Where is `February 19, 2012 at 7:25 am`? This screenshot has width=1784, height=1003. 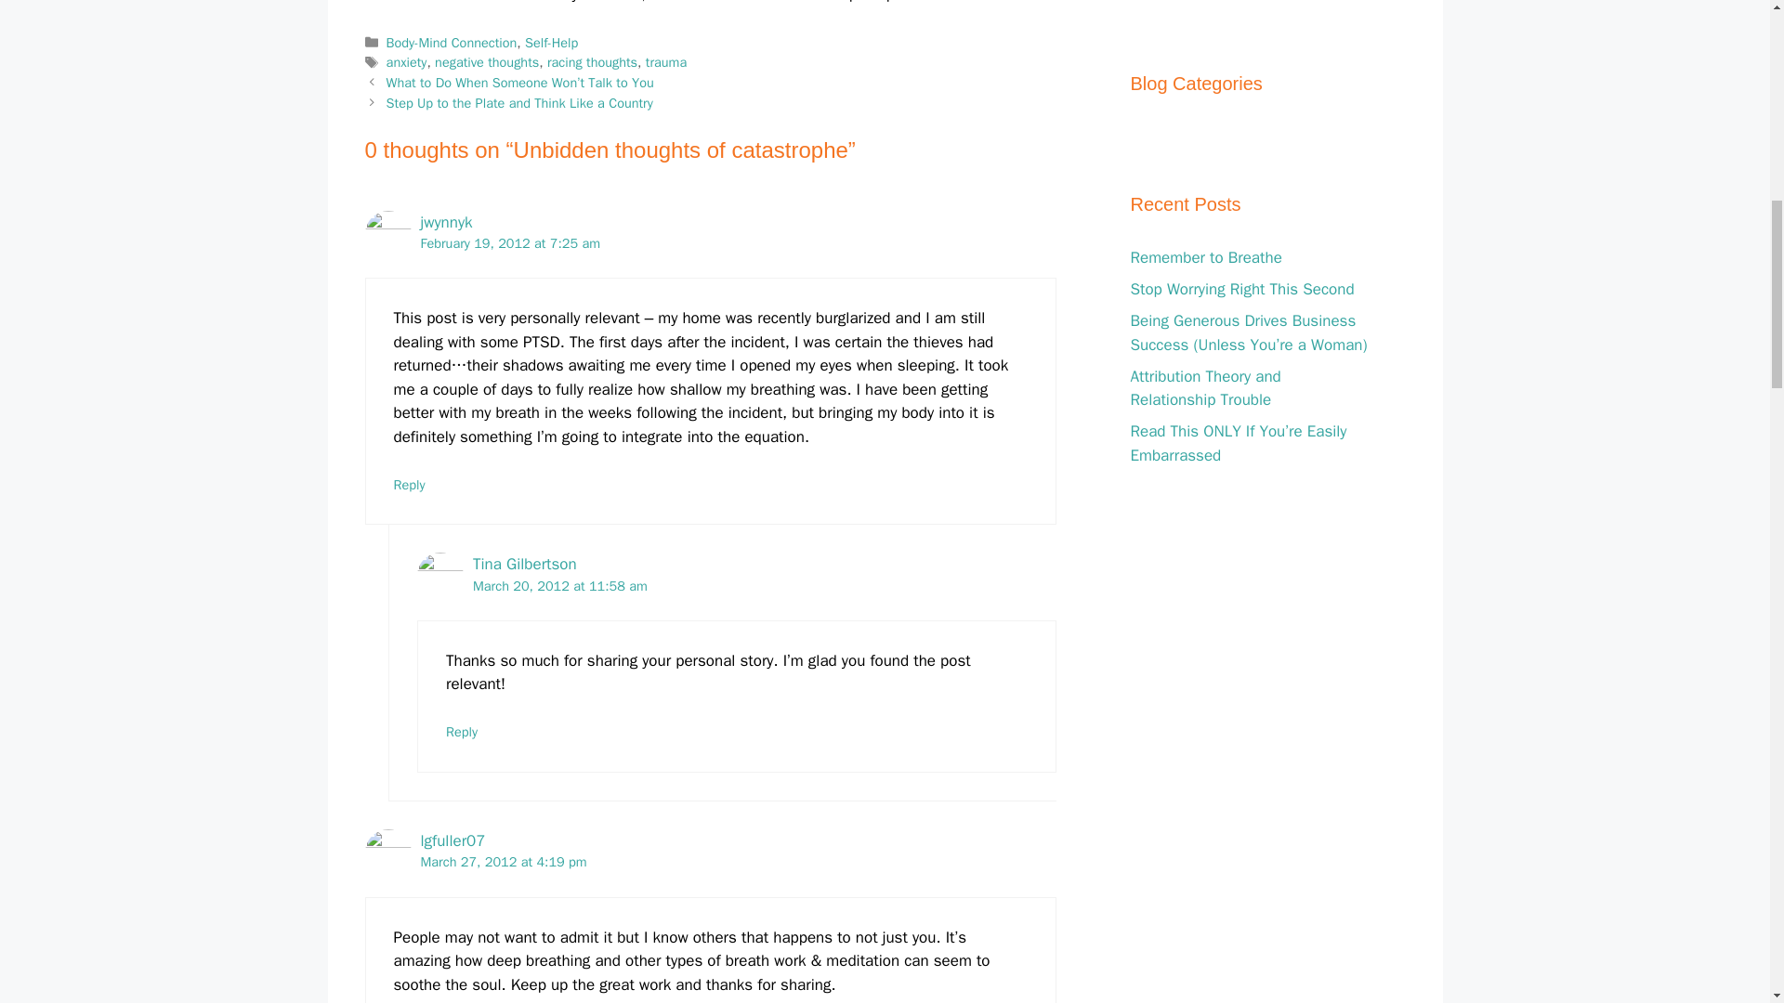 February 19, 2012 at 7:25 am is located at coordinates (509, 243).